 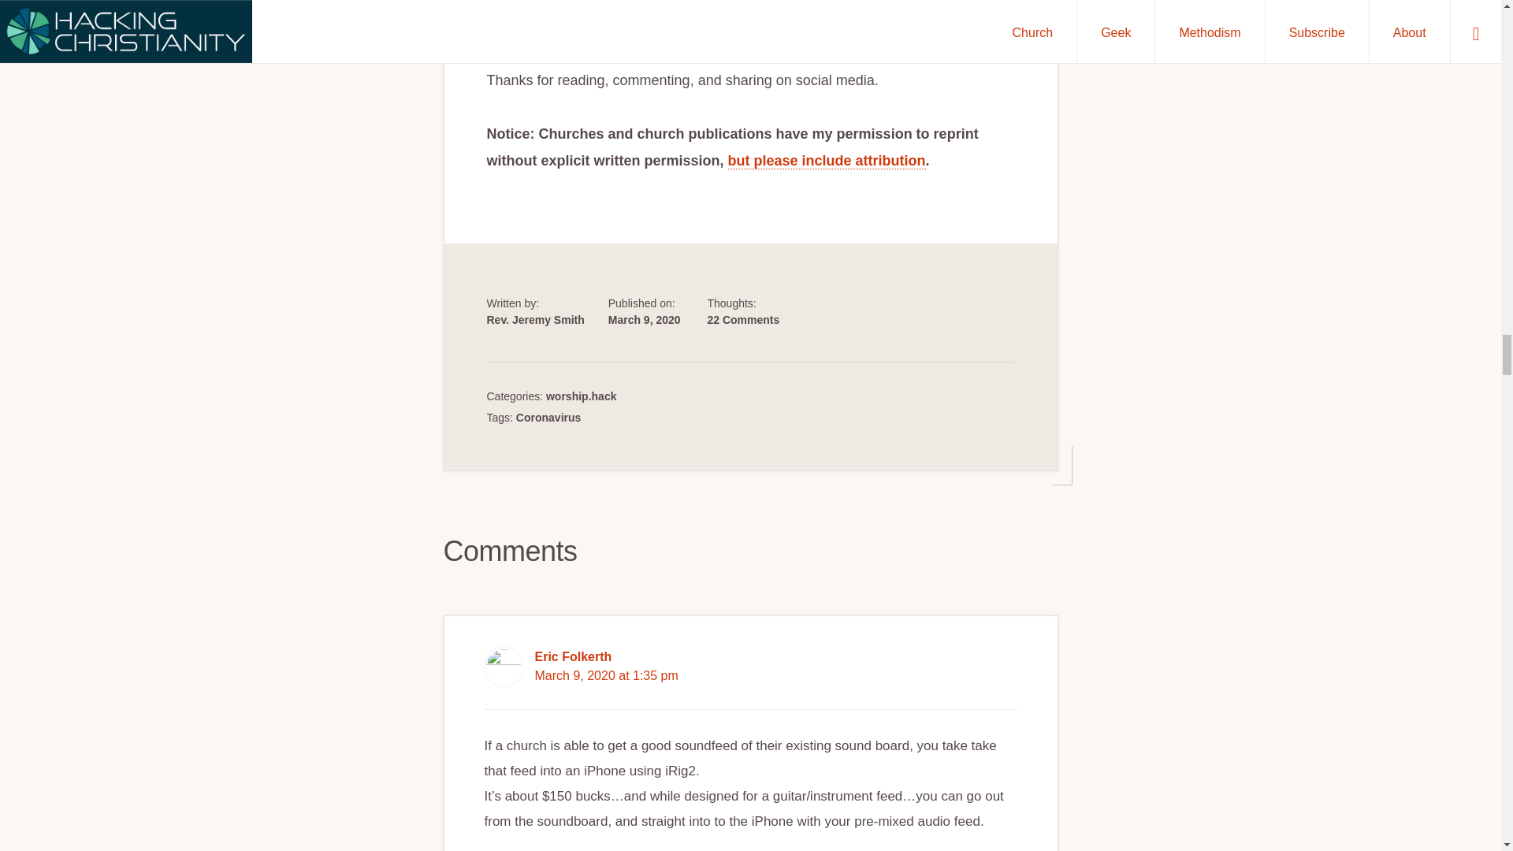 What do you see at coordinates (581, 396) in the screenshot?
I see `worship.hack` at bounding box center [581, 396].